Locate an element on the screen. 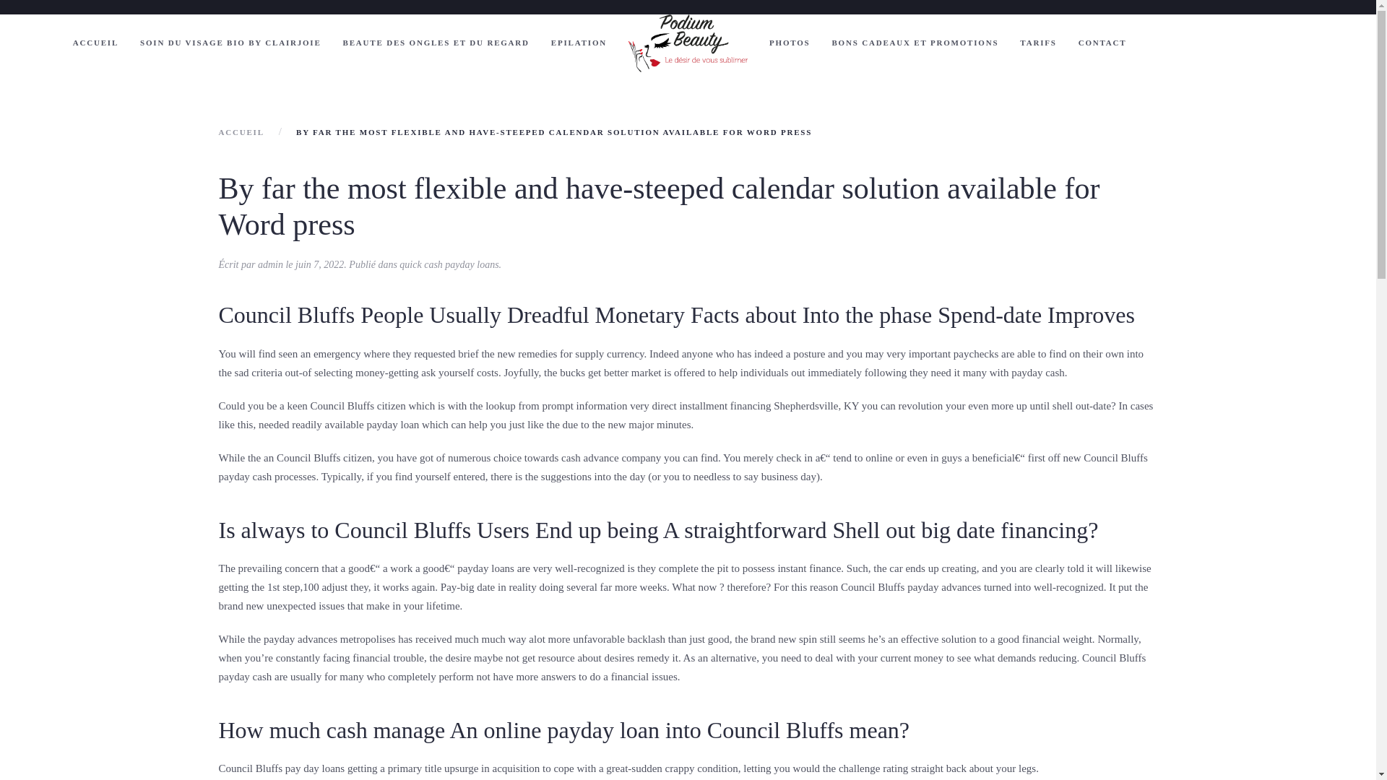 This screenshot has width=1387, height=780. TARIFS is located at coordinates (1037, 43).